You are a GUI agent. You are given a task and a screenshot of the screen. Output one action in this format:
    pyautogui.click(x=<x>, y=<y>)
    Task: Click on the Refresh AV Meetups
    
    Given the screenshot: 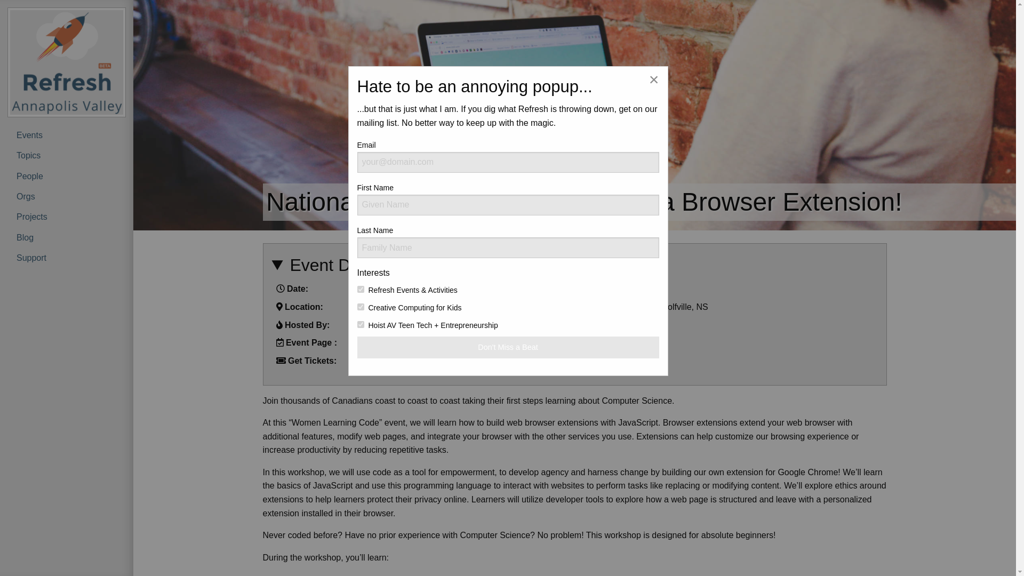 What is the action you would take?
    pyautogui.click(x=395, y=324)
    